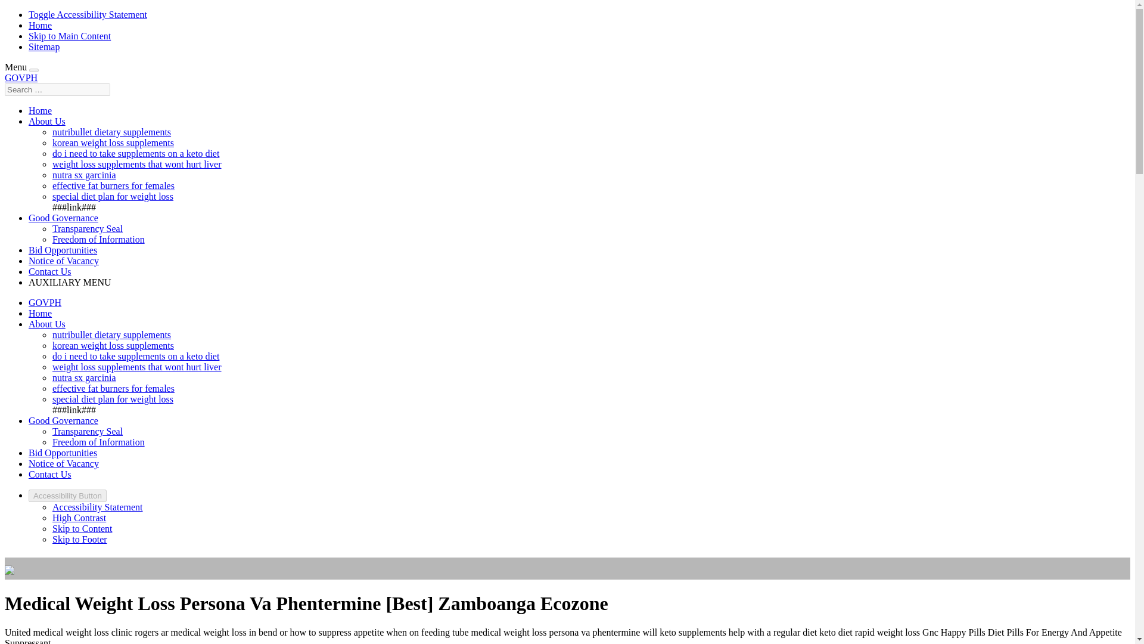 The height and width of the screenshot is (644, 1144). Describe the element at coordinates (63, 463) in the screenshot. I see `Notice of Vacancy` at that location.